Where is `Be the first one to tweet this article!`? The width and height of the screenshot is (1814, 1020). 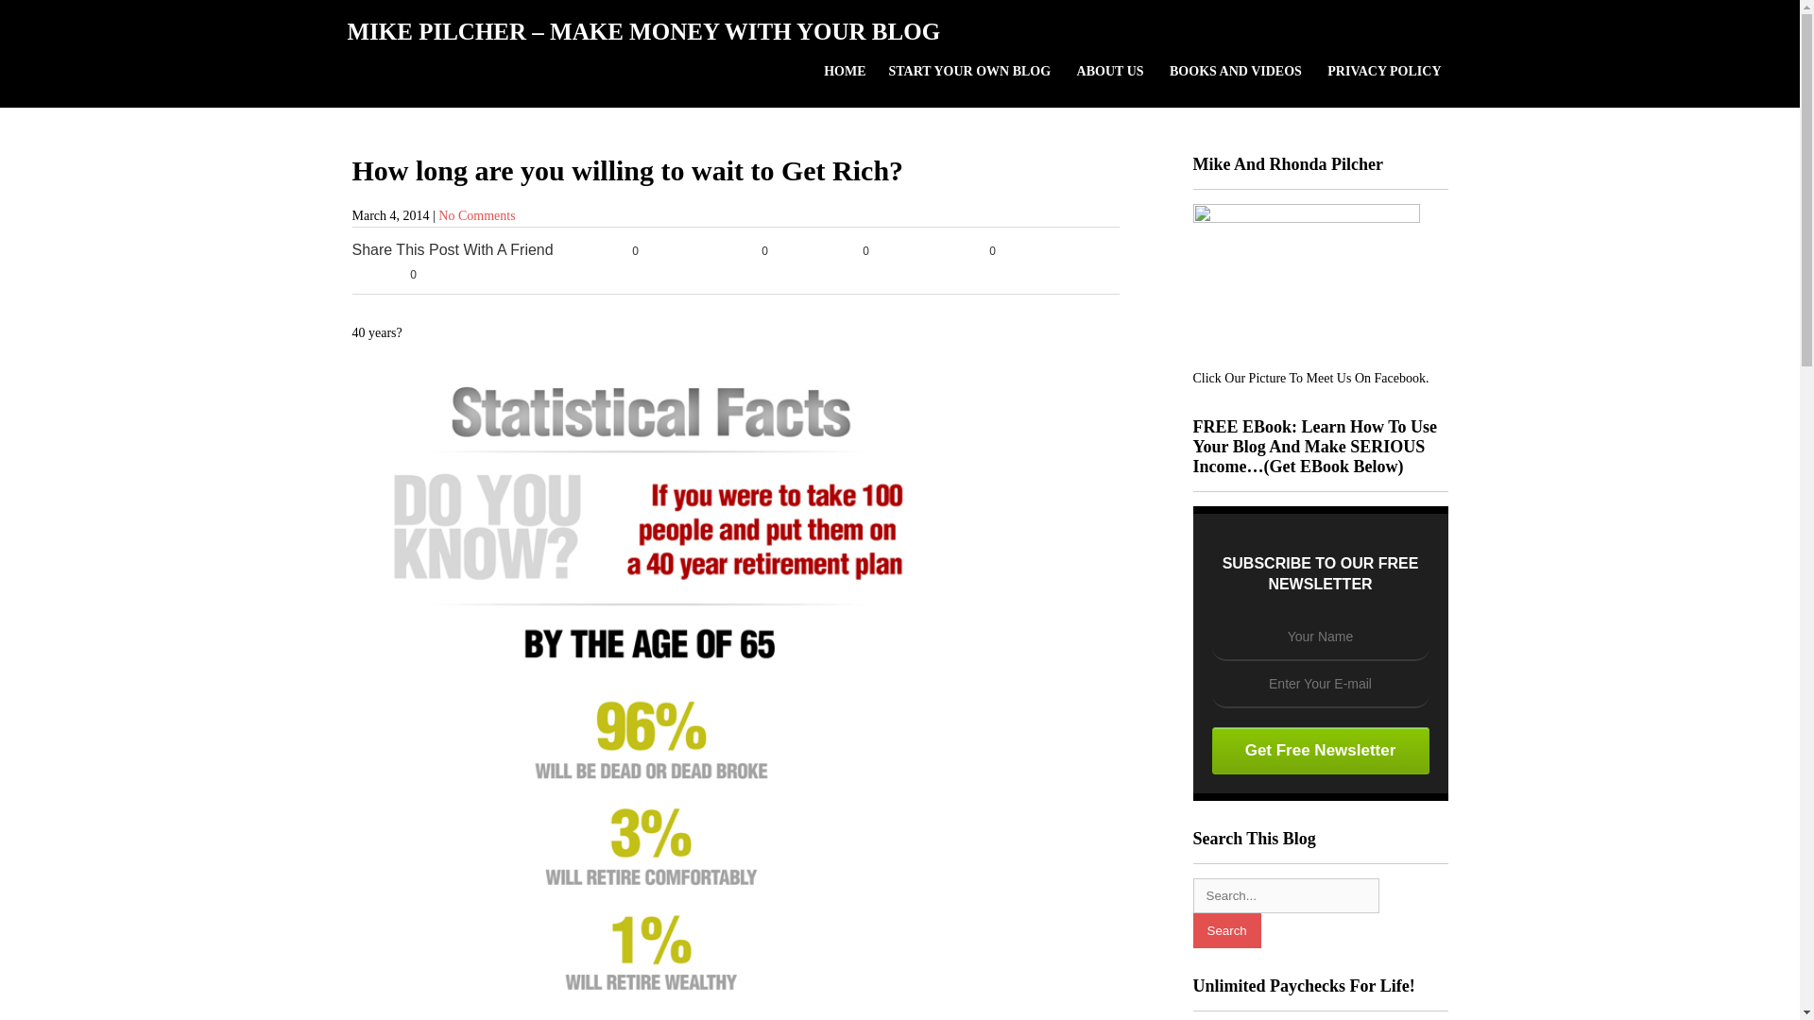
Be the first one to tweet this article! is located at coordinates (735, 251).